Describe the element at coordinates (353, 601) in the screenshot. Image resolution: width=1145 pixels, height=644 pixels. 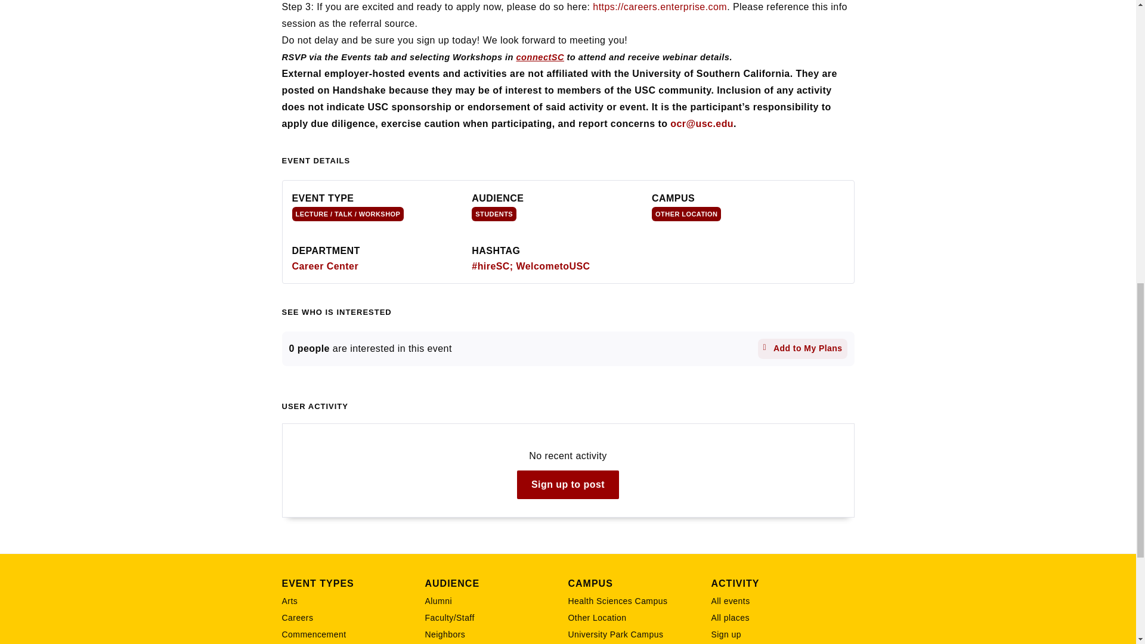
I see `Arts` at that location.